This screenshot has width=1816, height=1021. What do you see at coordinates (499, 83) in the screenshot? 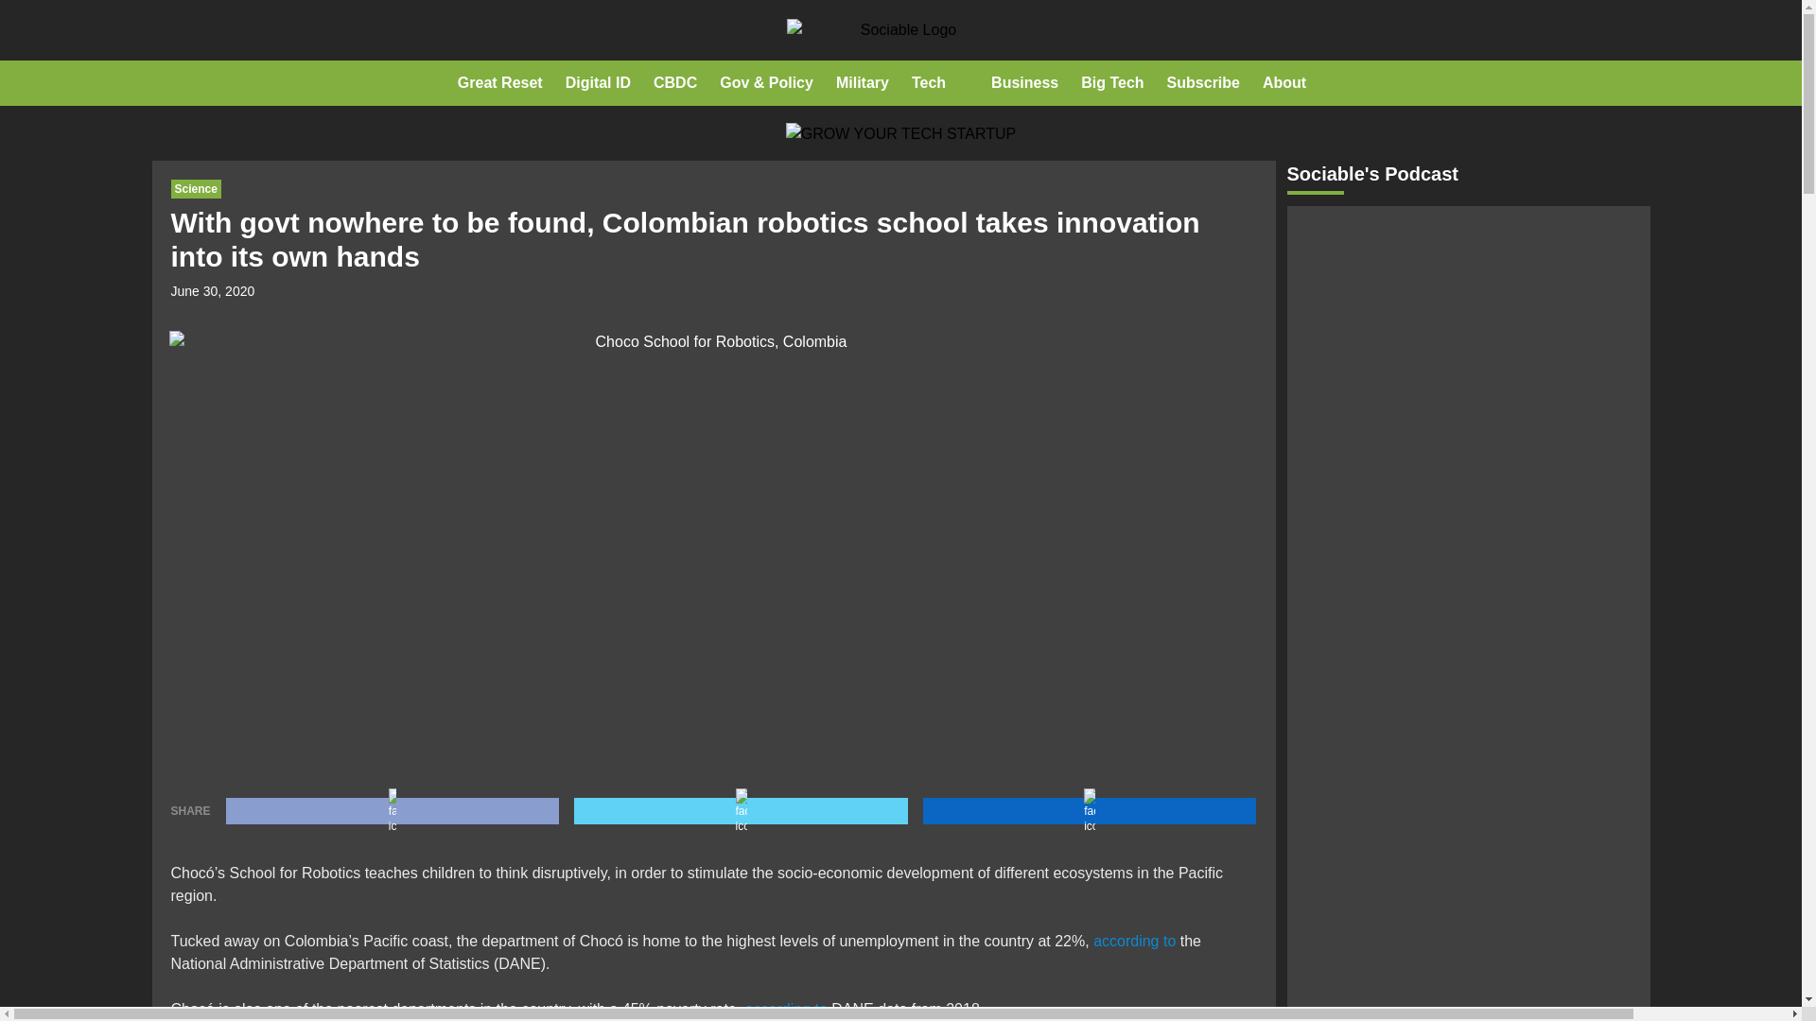
I see `Great Reset` at bounding box center [499, 83].